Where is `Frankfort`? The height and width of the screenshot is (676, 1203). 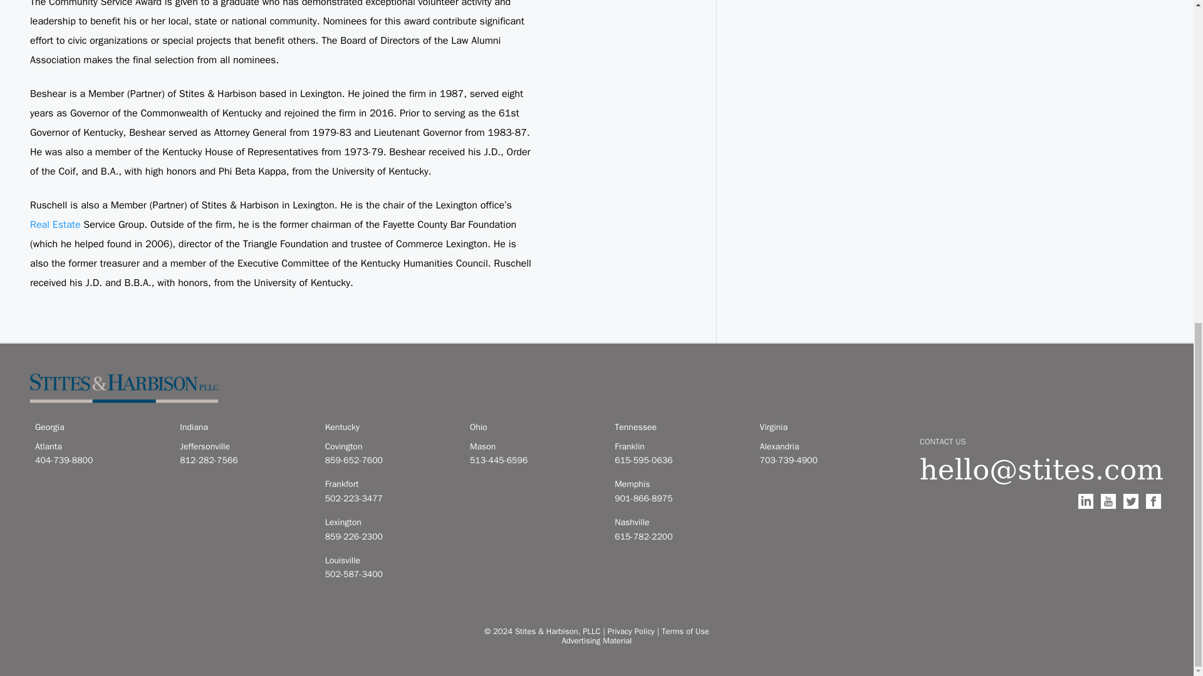 Frankfort is located at coordinates (390, 484).